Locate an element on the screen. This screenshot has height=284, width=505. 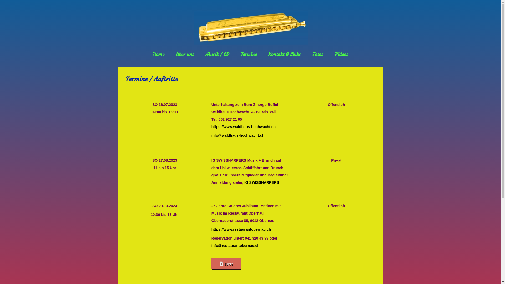
Kontakt & Links is located at coordinates (285, 54).